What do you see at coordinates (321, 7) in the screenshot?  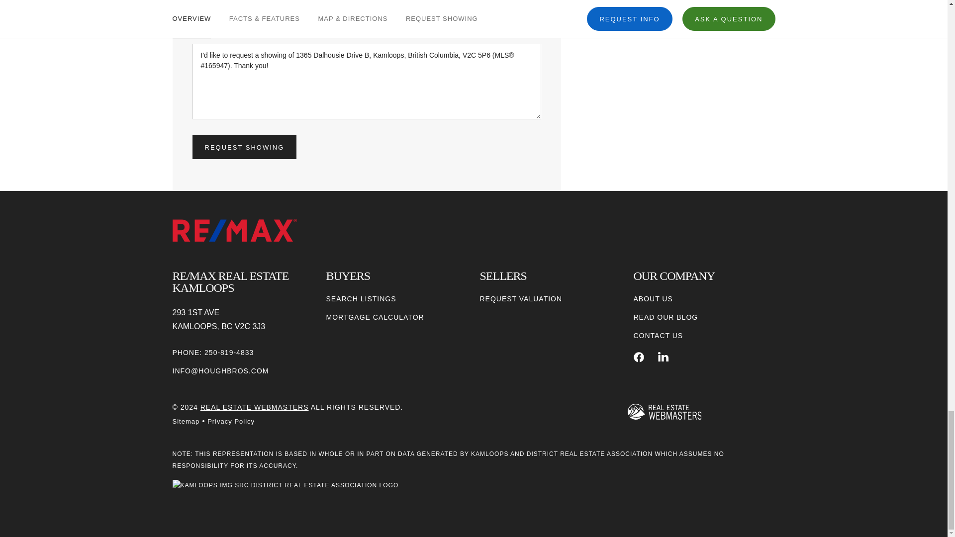 I see `This Week` at bounding box center [321, 7].